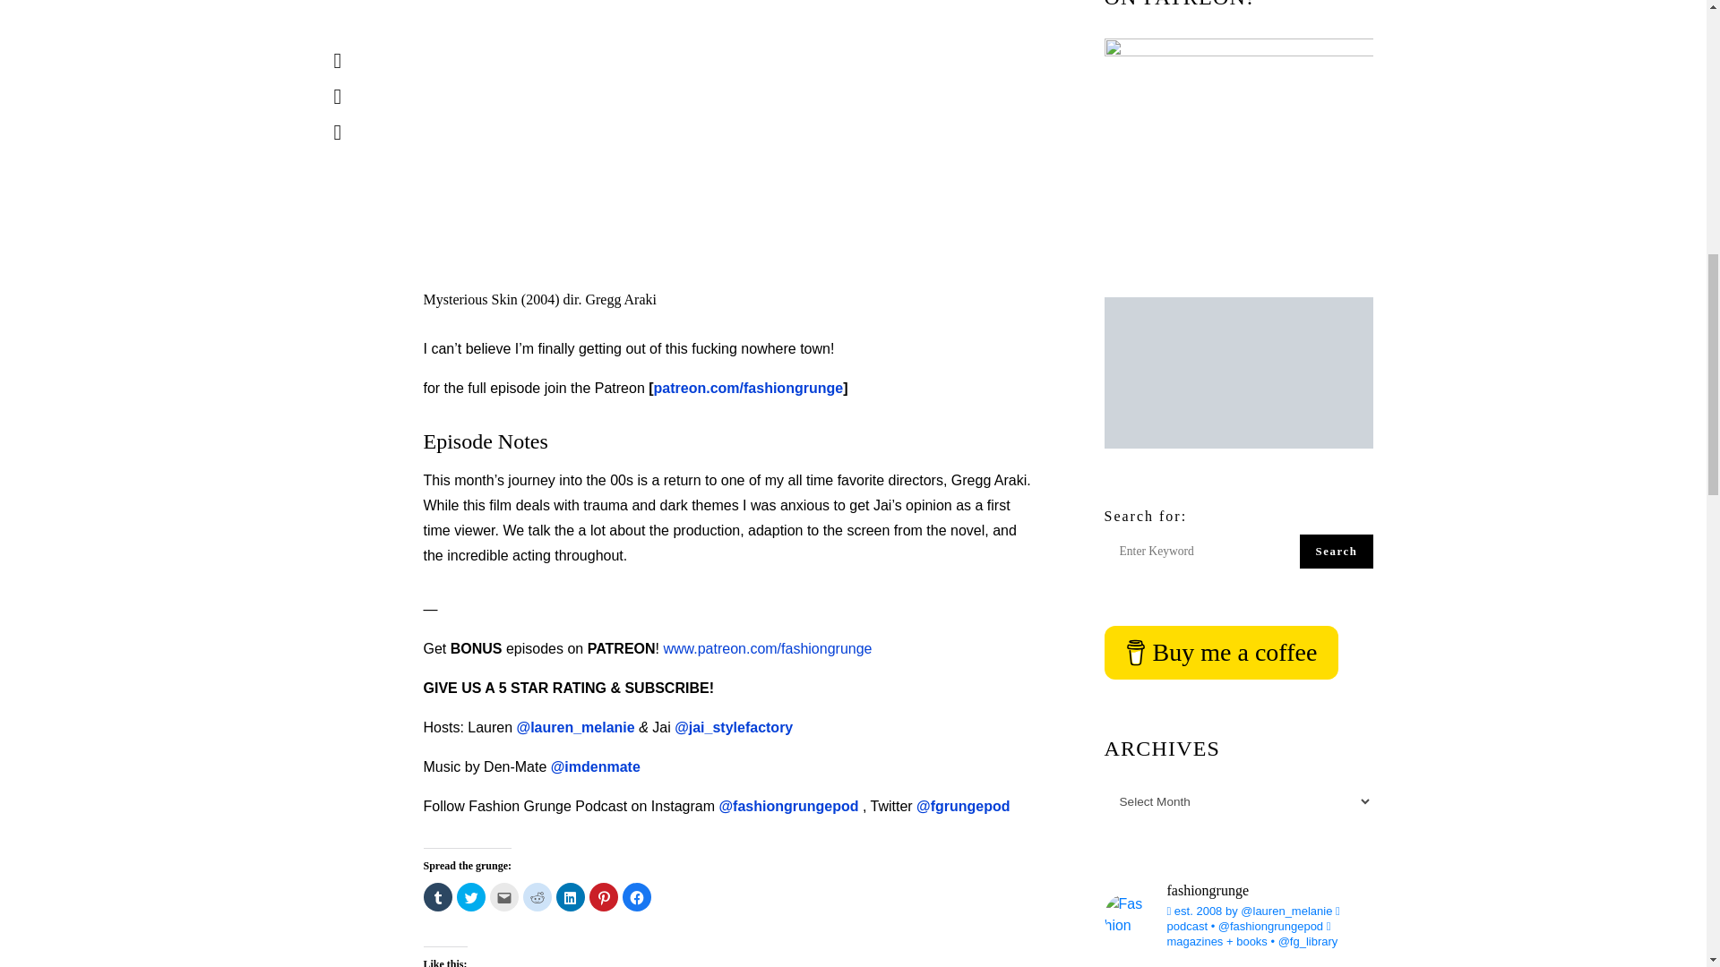 The width and height of the screenshot is (1720, 967). Describe the element at coordinates (570, 897) in the screenshot. I see `Click to share on LinkedIn` at that location.